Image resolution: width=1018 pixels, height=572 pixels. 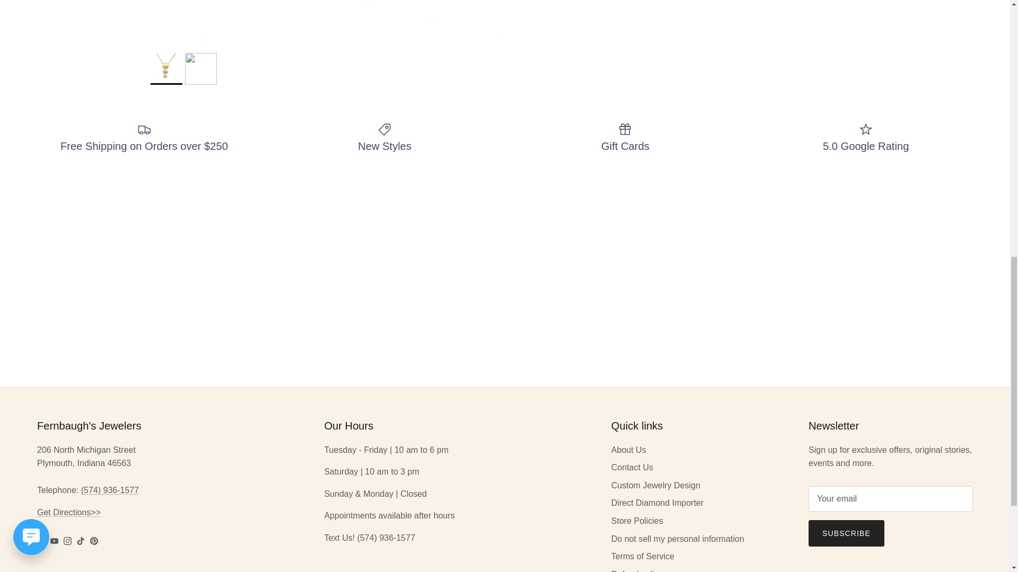 I want to click on tel:15749361577, so click(x=110, y=490).